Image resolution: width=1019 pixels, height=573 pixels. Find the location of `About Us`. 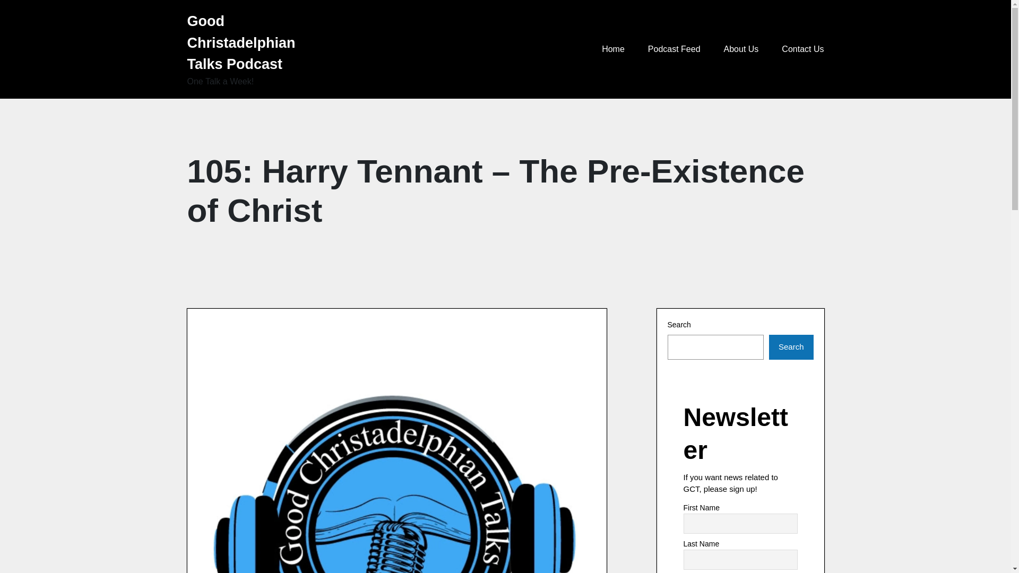

About Us is located at coordinates (741, 49).